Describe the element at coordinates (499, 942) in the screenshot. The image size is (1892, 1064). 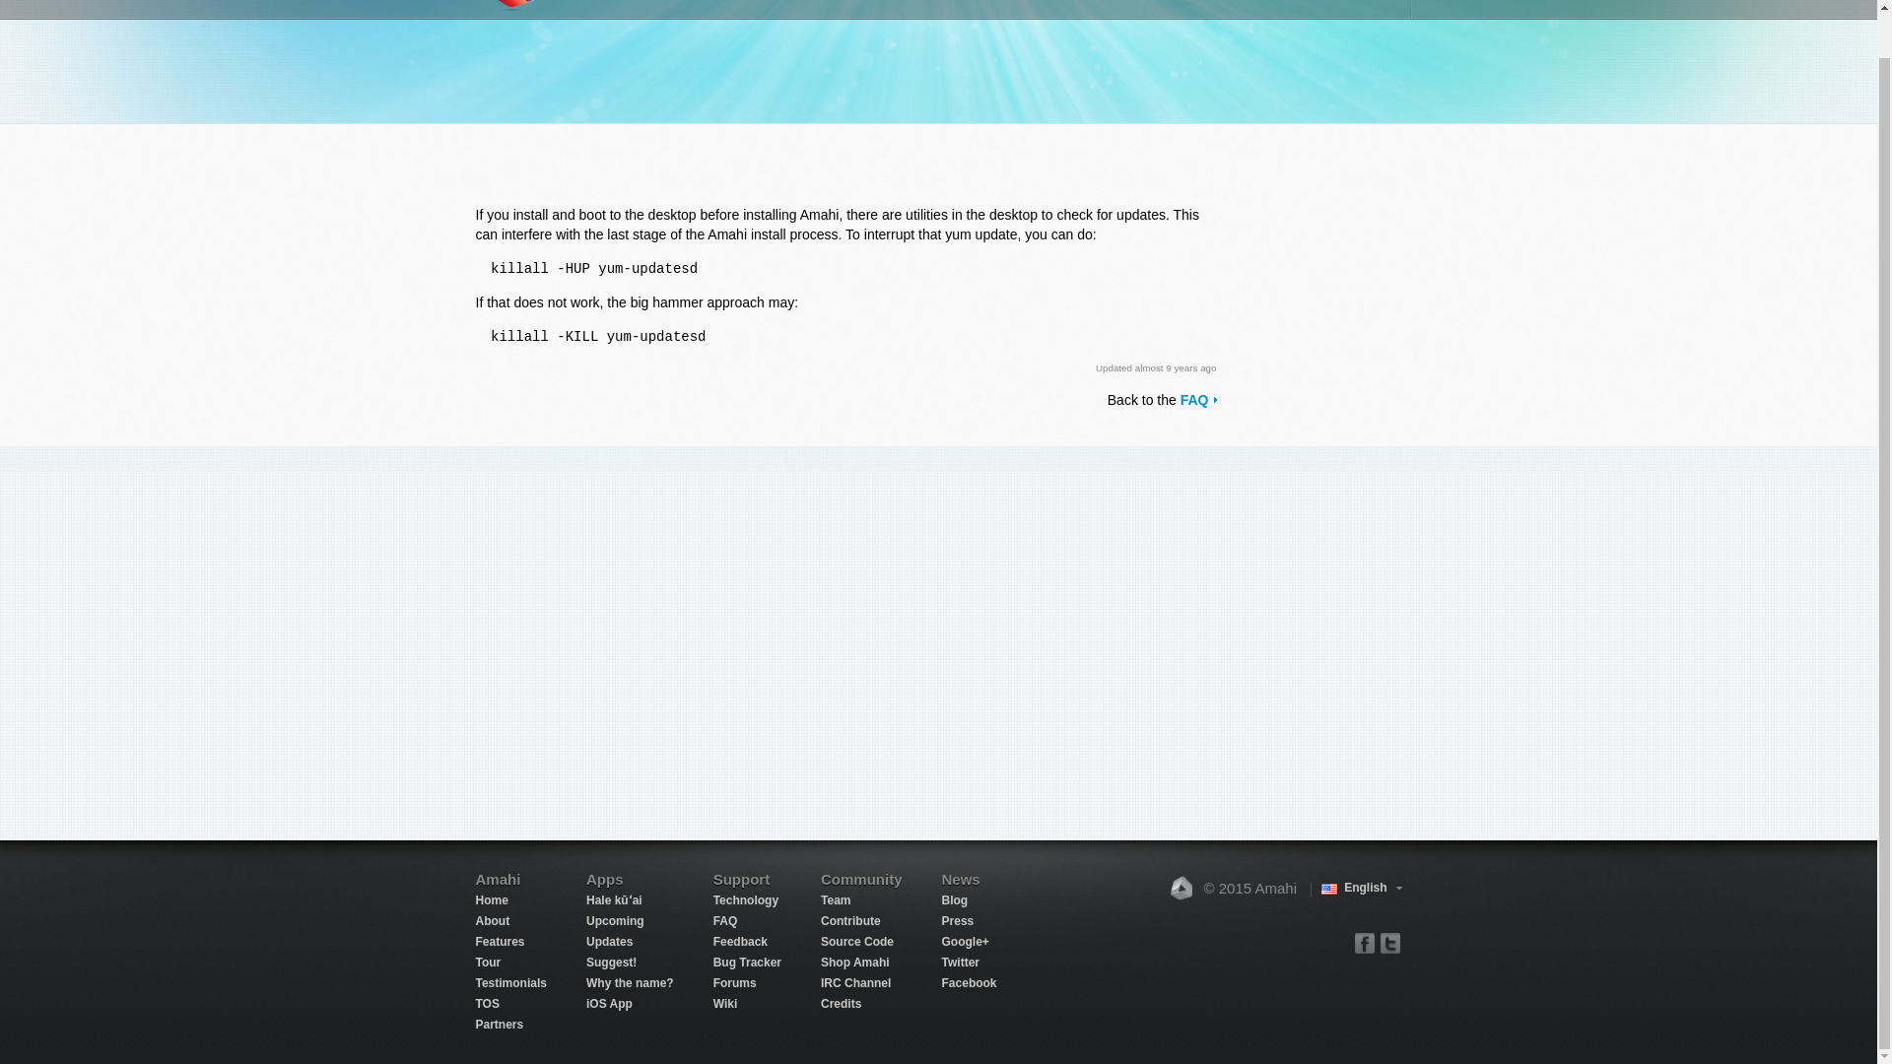
I see `Features` at that location.